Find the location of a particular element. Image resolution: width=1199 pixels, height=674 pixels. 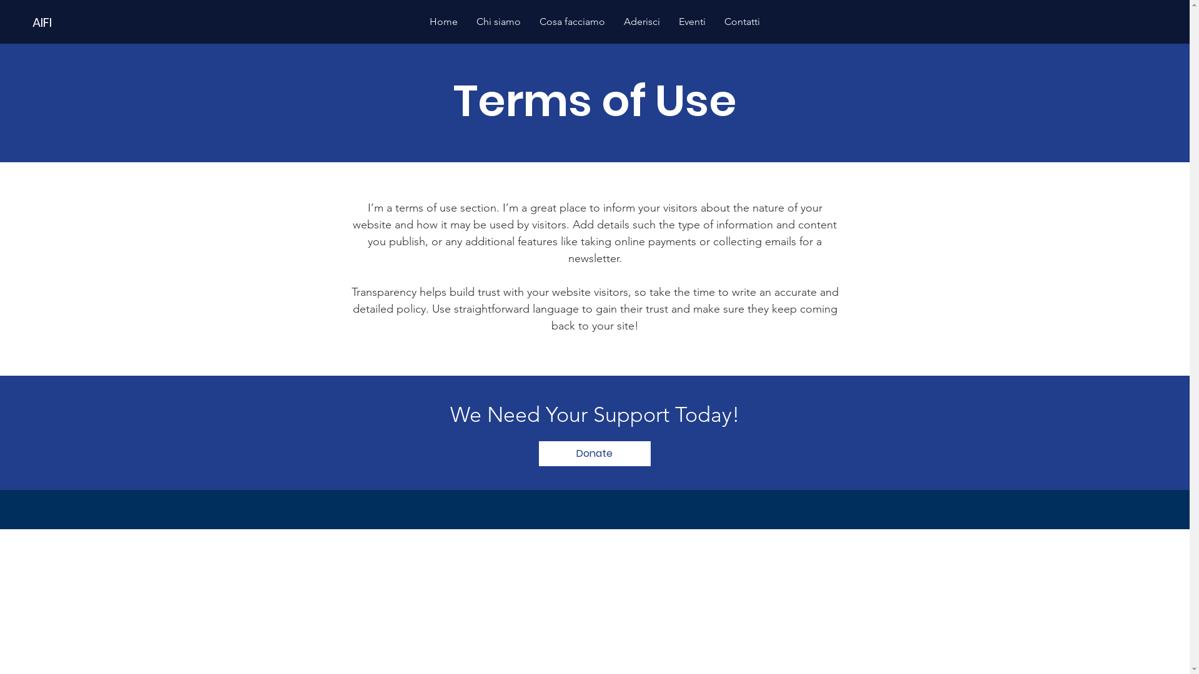

Donate is located at coordinates (595, 454).